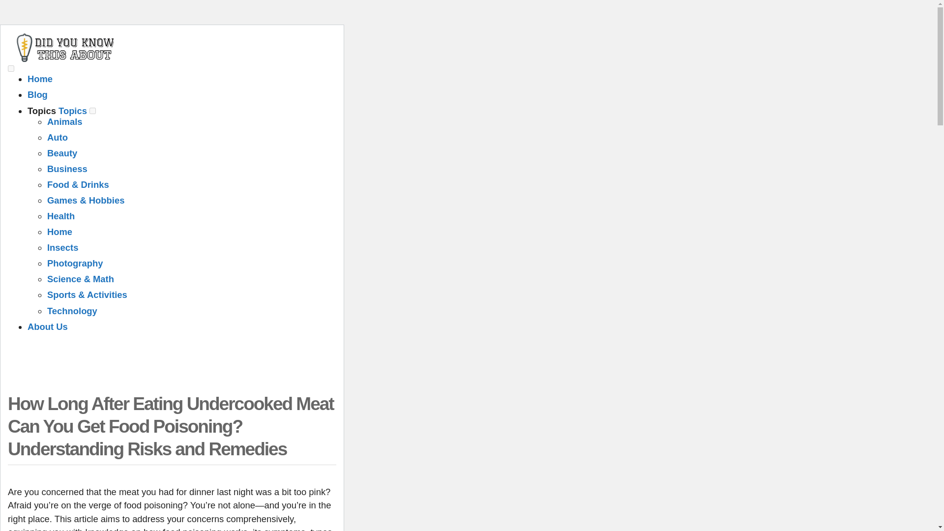  Describe the element at coordinates (75, 263) in the screenshot. I see `Photography` at that location.